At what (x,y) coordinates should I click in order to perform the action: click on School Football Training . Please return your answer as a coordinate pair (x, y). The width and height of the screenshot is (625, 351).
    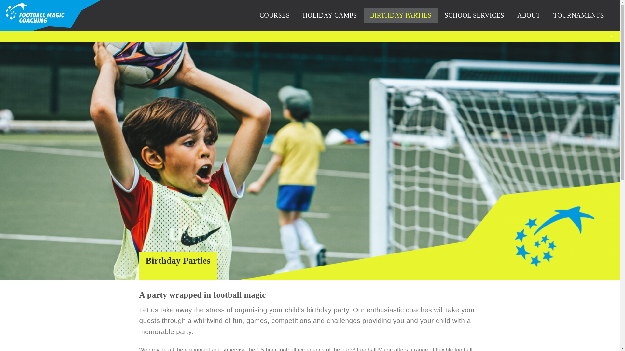
    Looking at the image, I should click on (474, 15).